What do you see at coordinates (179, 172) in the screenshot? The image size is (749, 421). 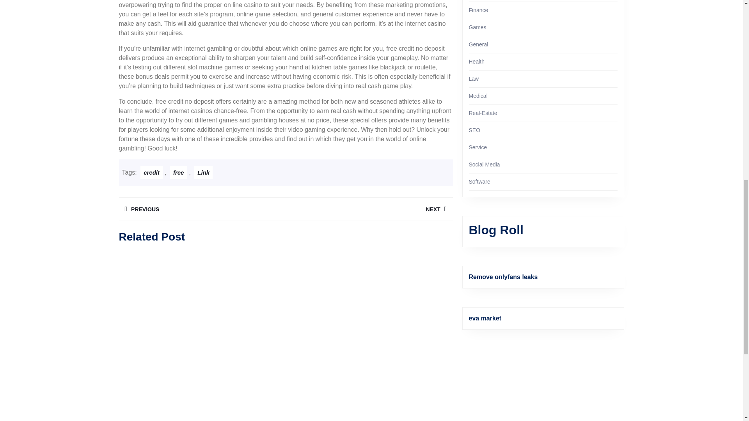 I see `free` at bounding box center [179, 172].